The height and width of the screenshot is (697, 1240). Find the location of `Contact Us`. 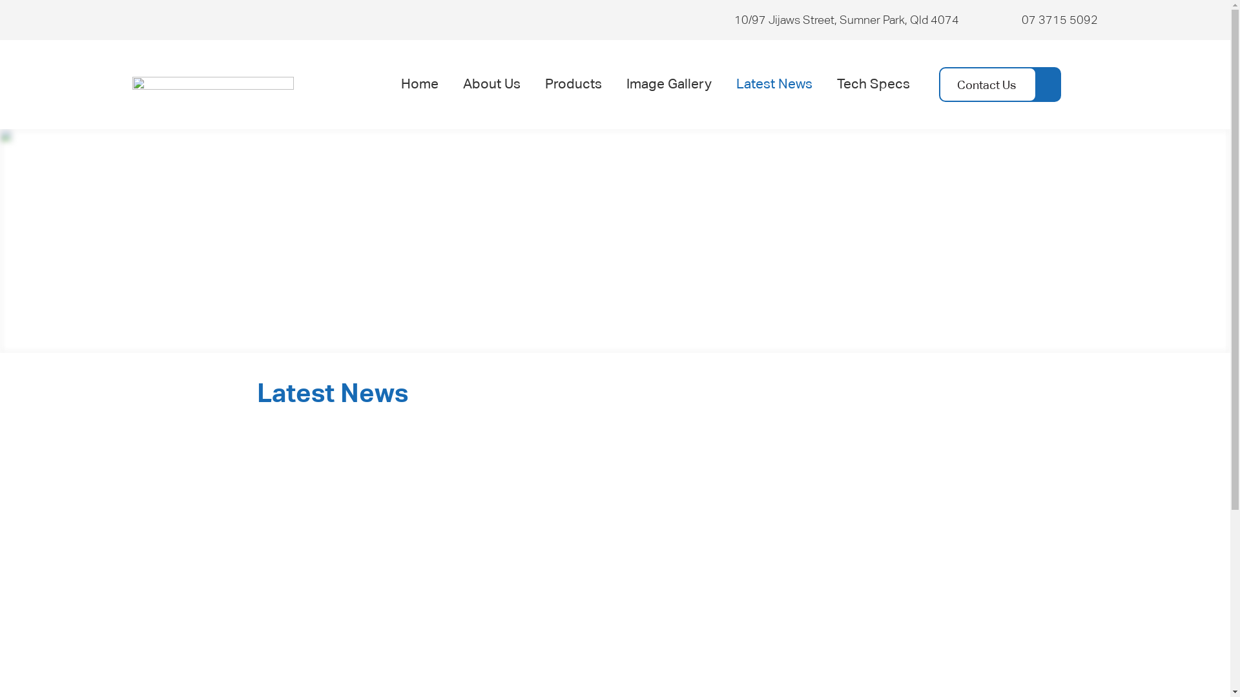

Contact Us is located at coordinates (988, 85).